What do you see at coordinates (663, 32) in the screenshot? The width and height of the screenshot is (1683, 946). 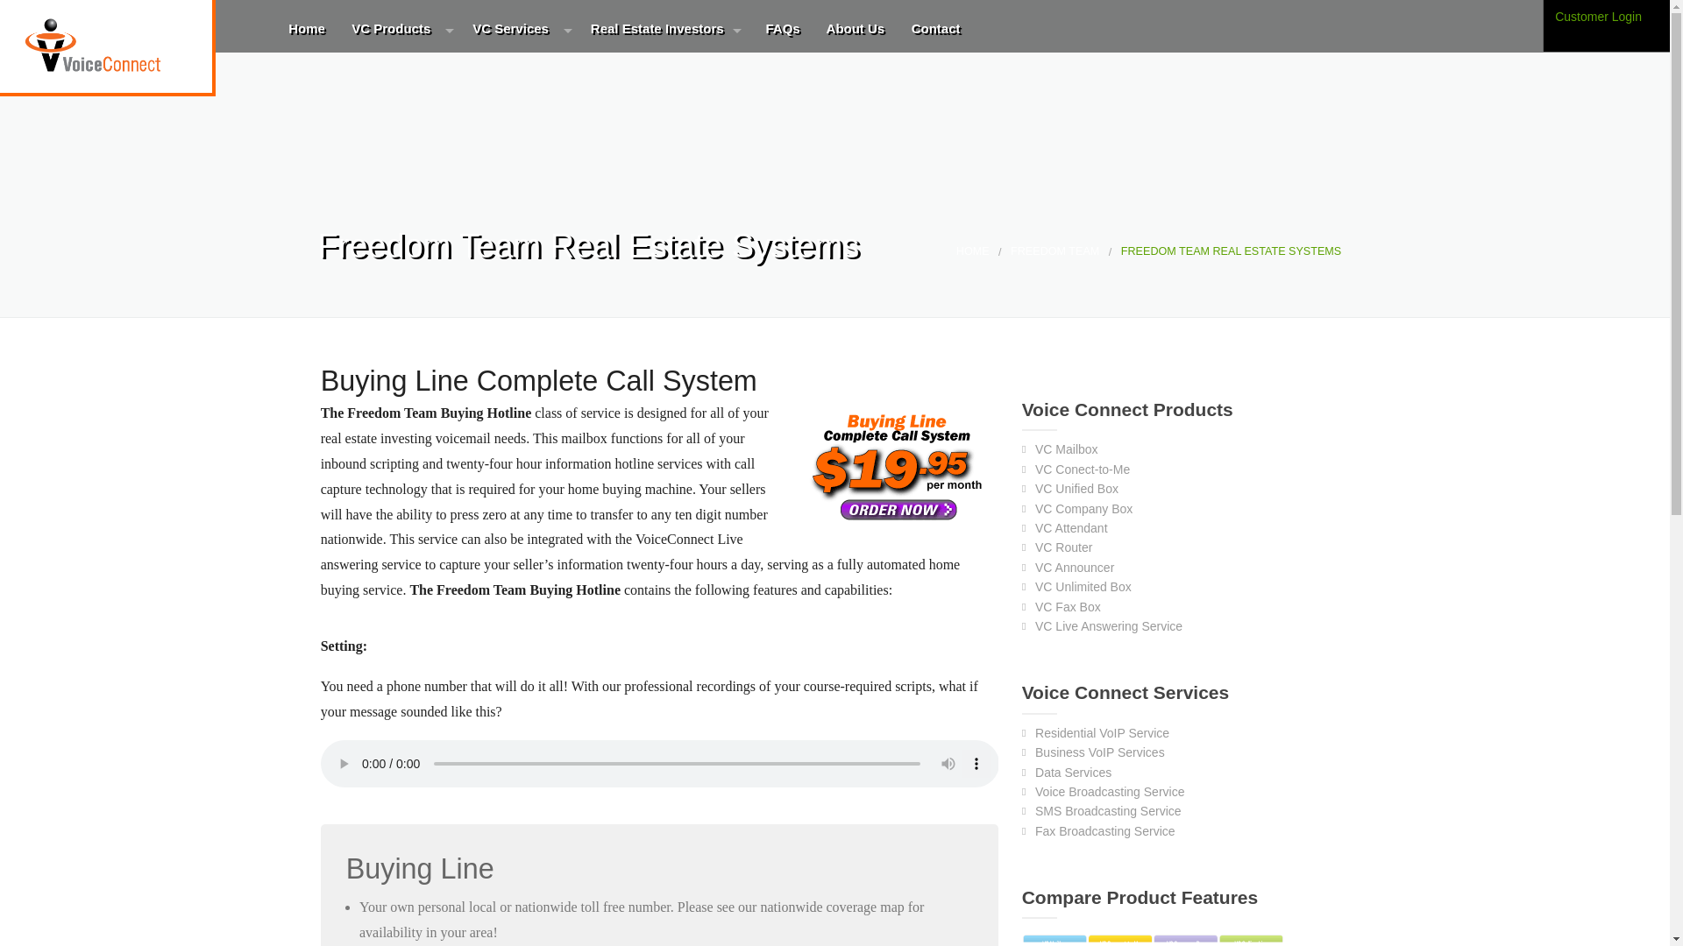 I see `Real Estate Investors` at bounding box center [663, 32].